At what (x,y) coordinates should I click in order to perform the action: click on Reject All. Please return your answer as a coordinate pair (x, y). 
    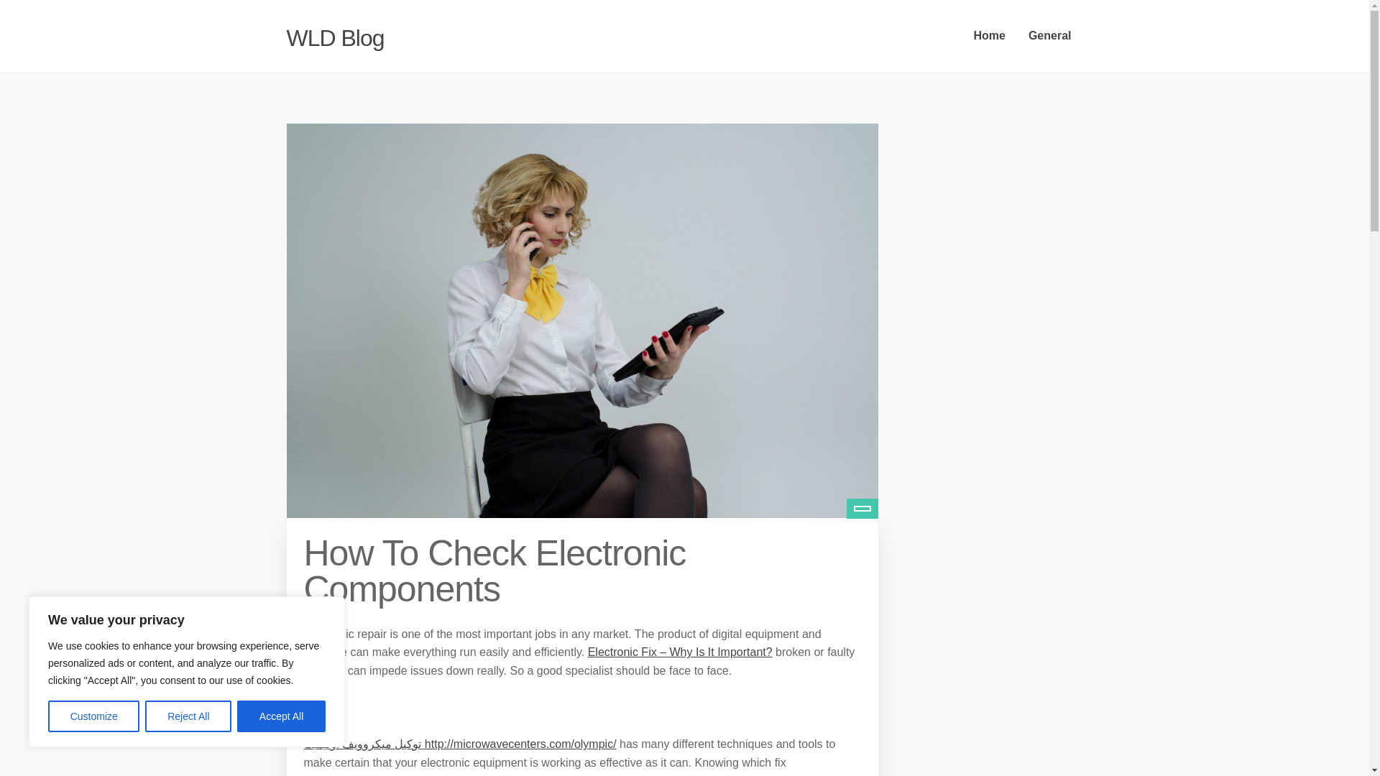
    Looking at the image, I should click on (188, 716).